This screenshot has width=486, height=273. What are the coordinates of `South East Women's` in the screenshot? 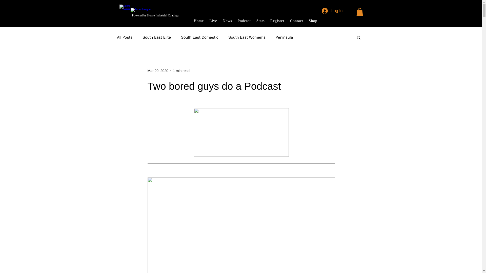 It's located at (247, 37).